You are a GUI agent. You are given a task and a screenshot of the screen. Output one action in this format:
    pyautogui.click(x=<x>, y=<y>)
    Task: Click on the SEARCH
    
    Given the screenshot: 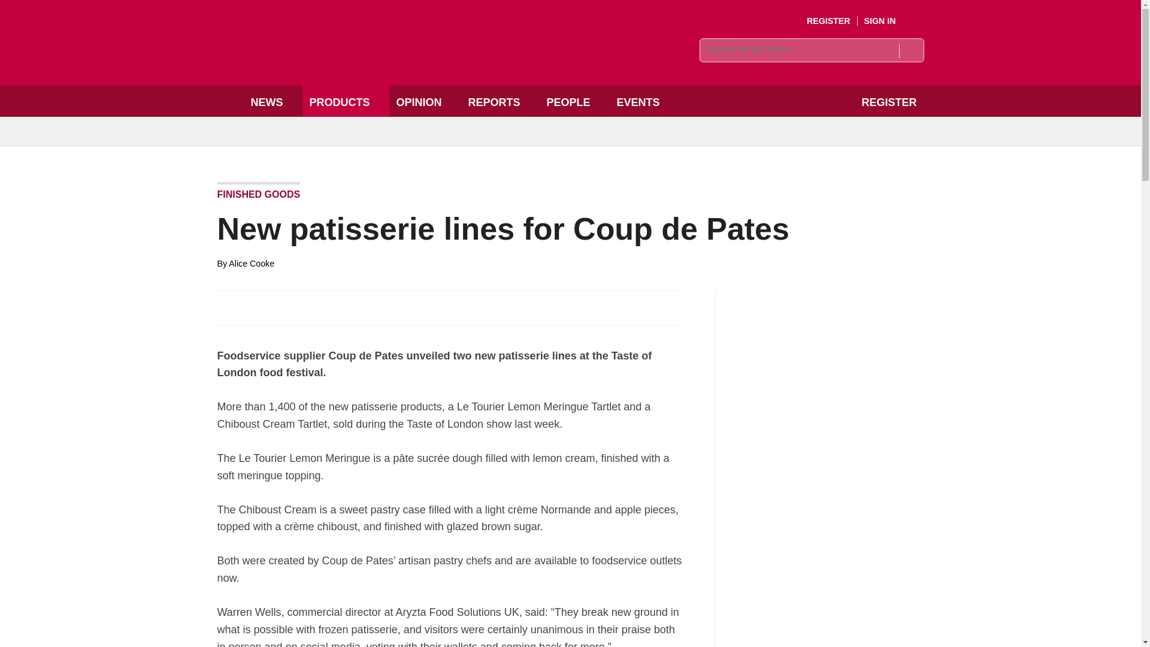 What is the action you would take?
    pyautogui.click(x=911, y=50)
    